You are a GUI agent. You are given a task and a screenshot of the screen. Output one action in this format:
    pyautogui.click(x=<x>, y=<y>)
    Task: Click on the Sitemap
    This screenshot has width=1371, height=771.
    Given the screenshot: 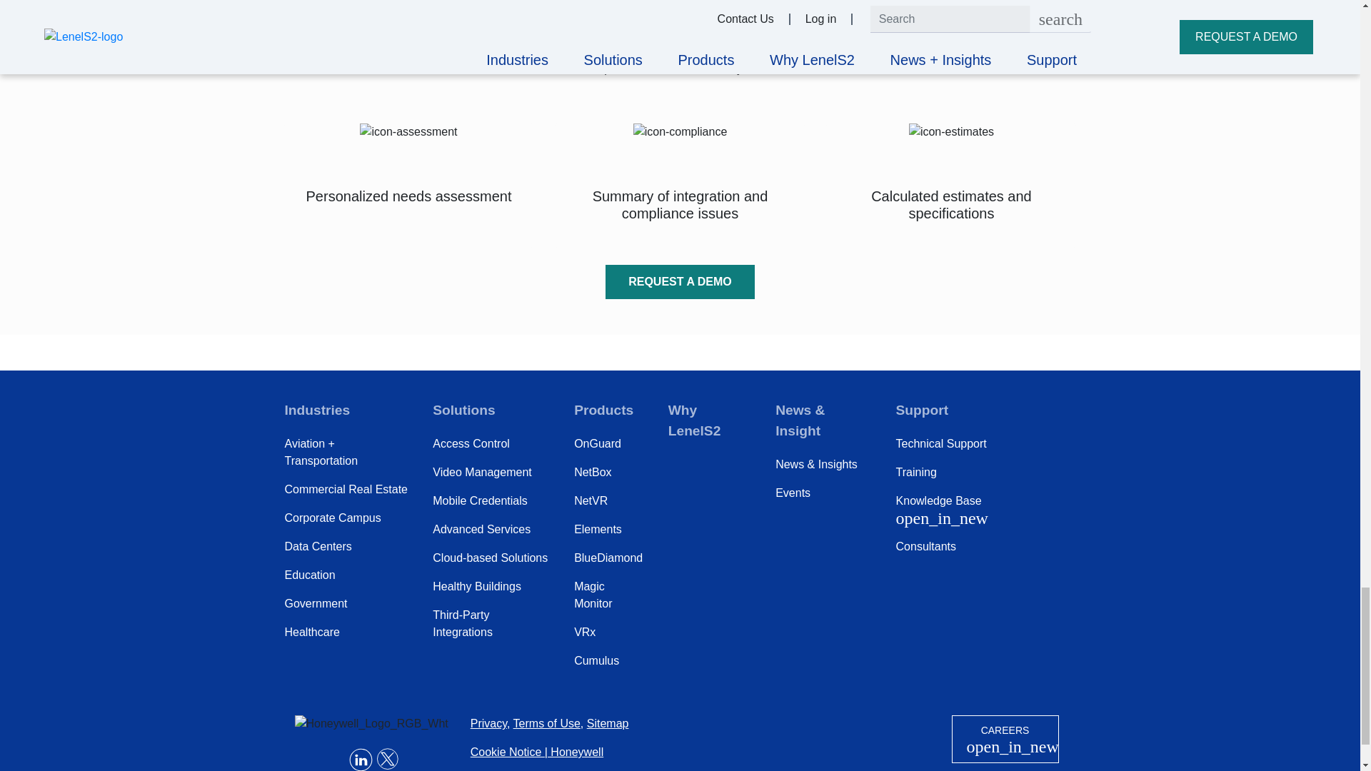 What is the action you would take?
    pyautogui.click(x=608, y=723)
    